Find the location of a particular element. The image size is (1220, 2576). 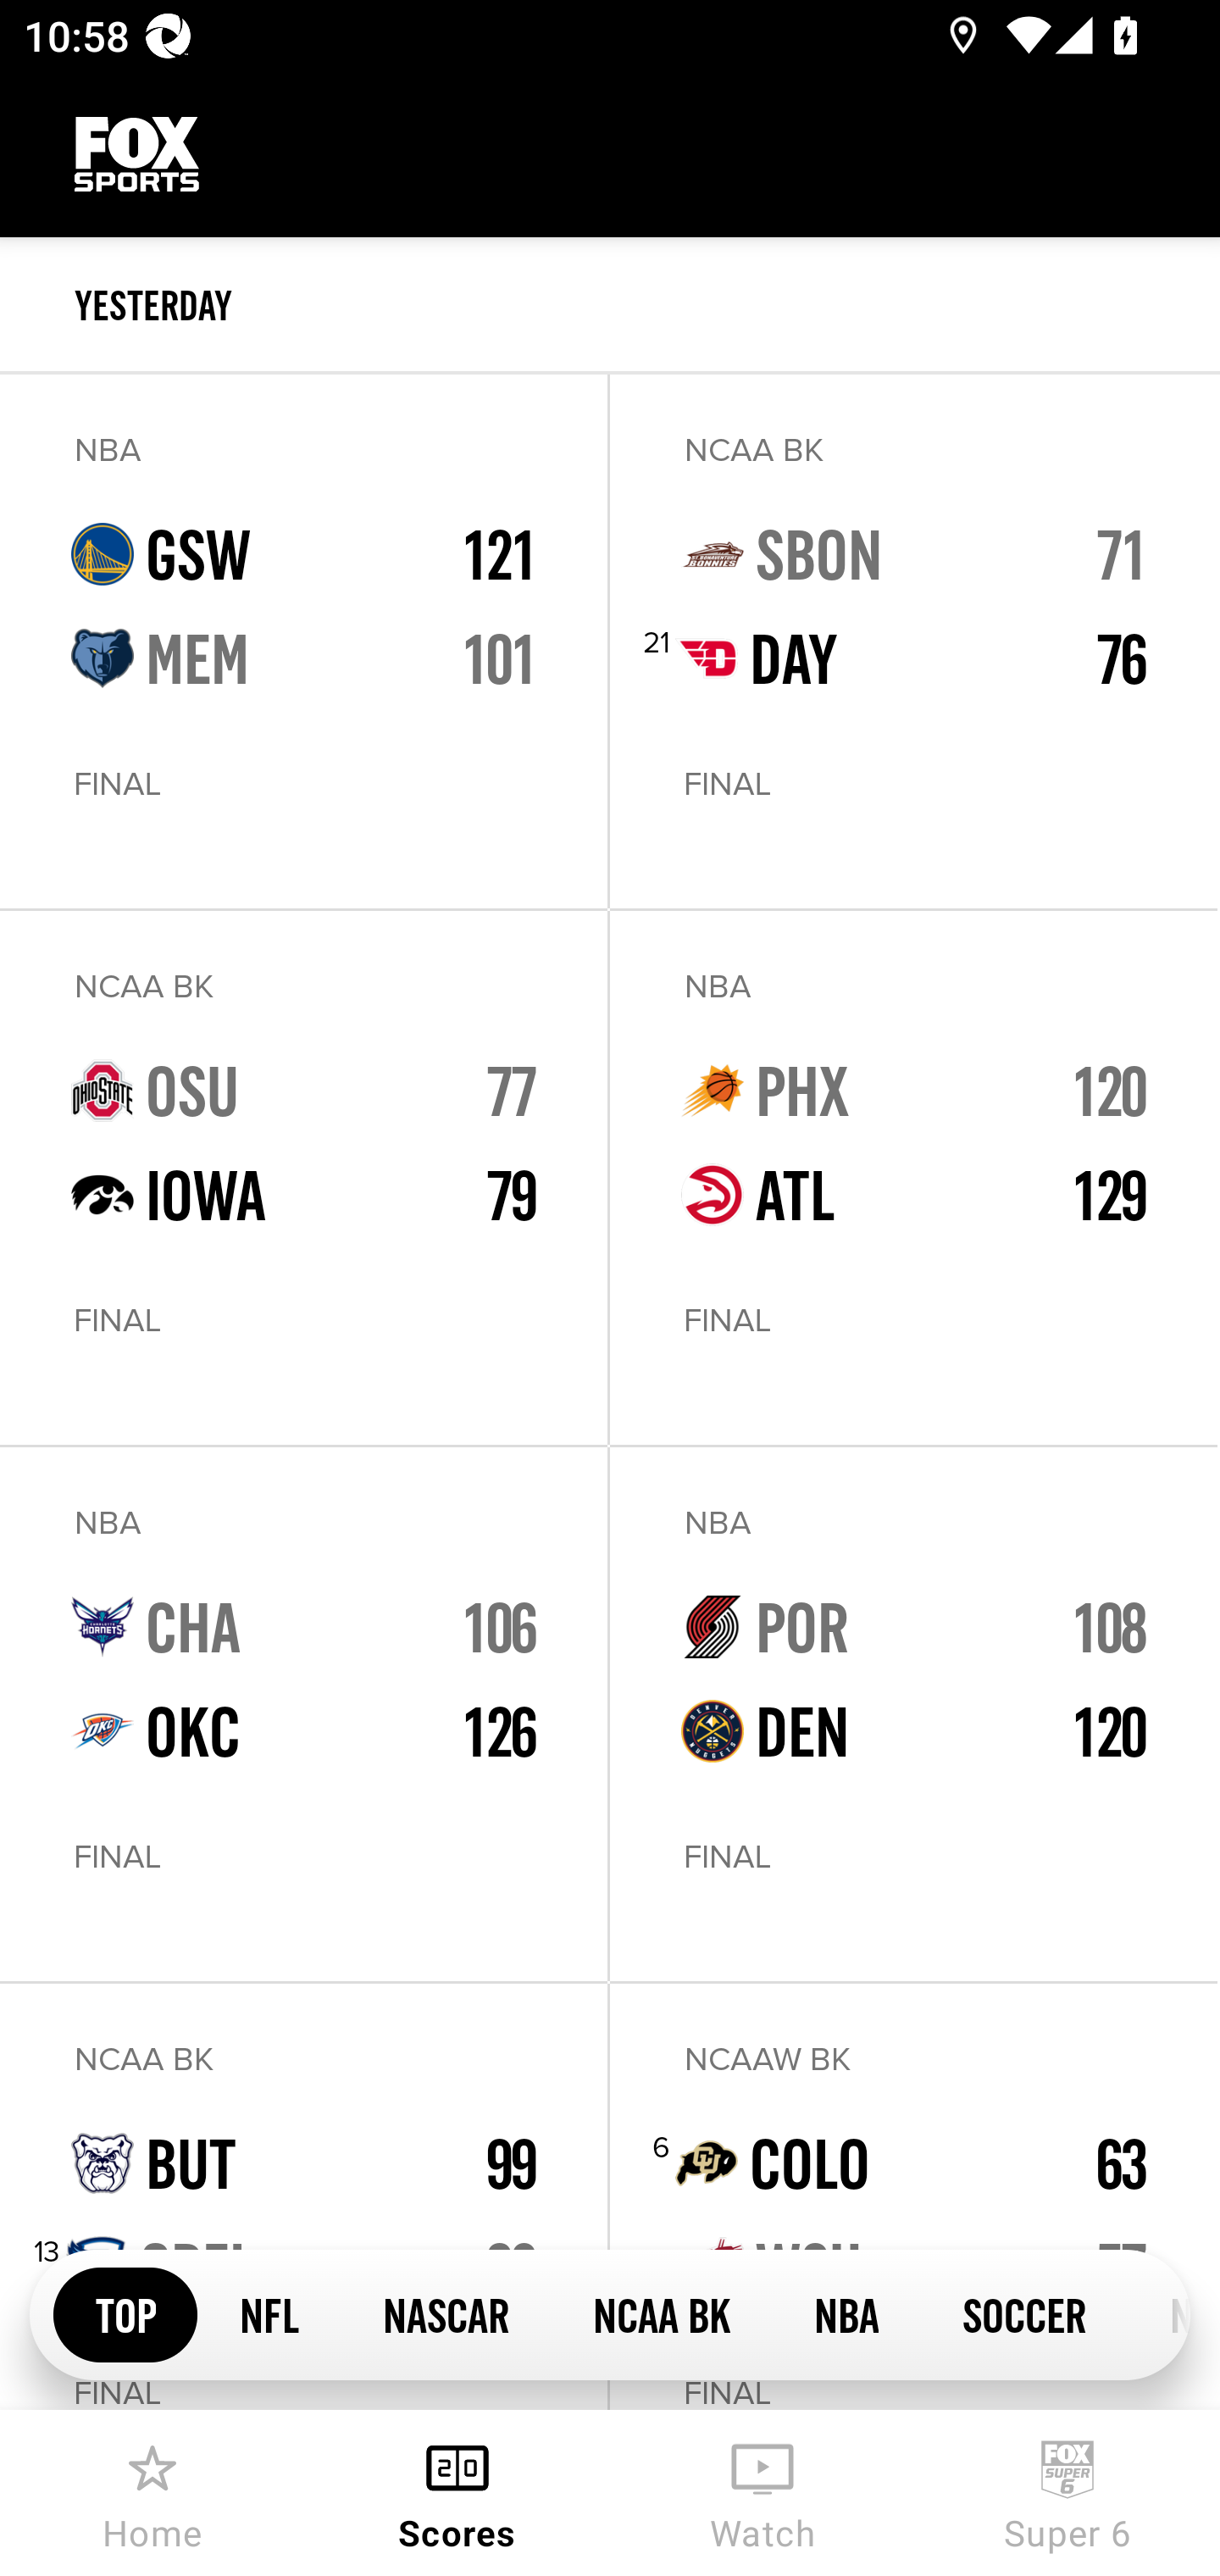

NCAA BK is located at coordinates (661, 2313).